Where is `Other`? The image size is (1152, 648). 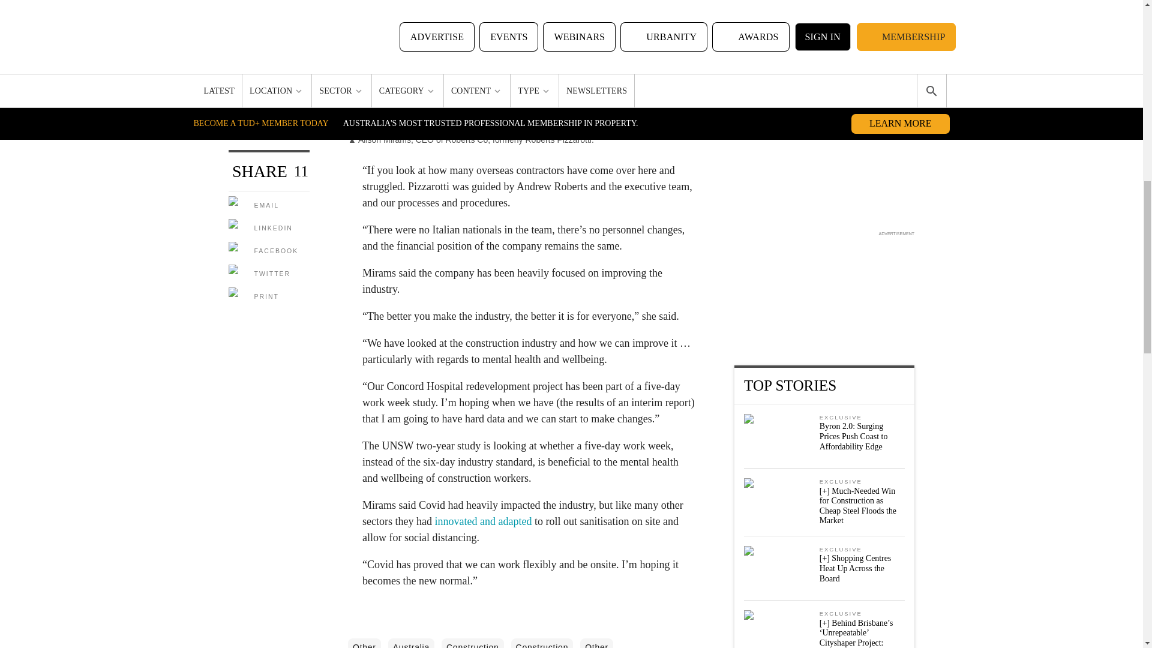
Other is located at coordinates (596, 643).